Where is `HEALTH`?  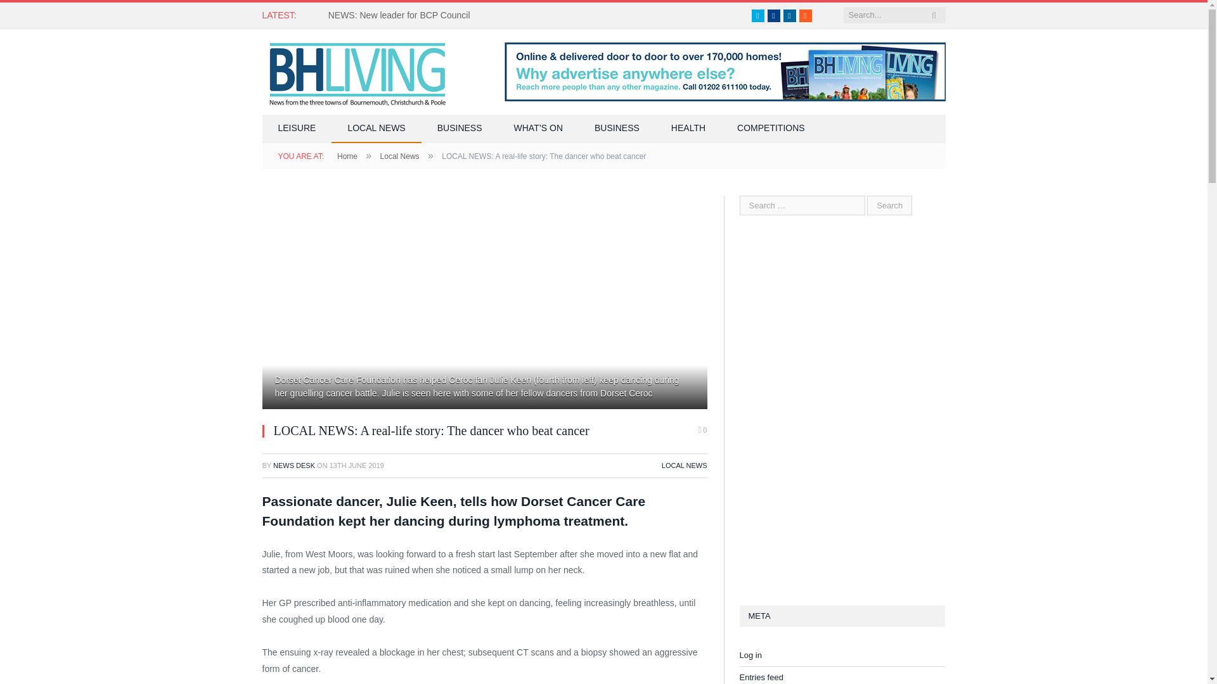
HEALTH is located at coordinates (688, 129).